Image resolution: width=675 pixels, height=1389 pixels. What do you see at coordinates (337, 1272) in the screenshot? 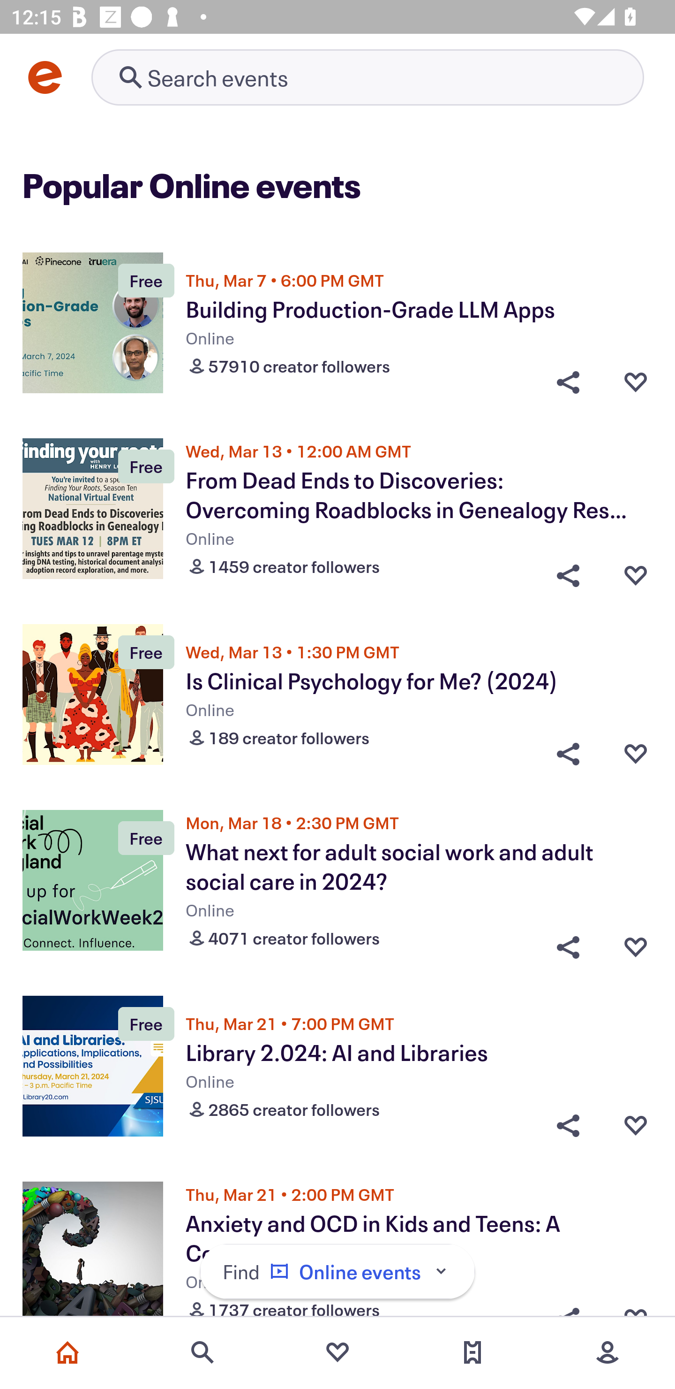
I see `Find Online events` at bounding box center [337, 1272].